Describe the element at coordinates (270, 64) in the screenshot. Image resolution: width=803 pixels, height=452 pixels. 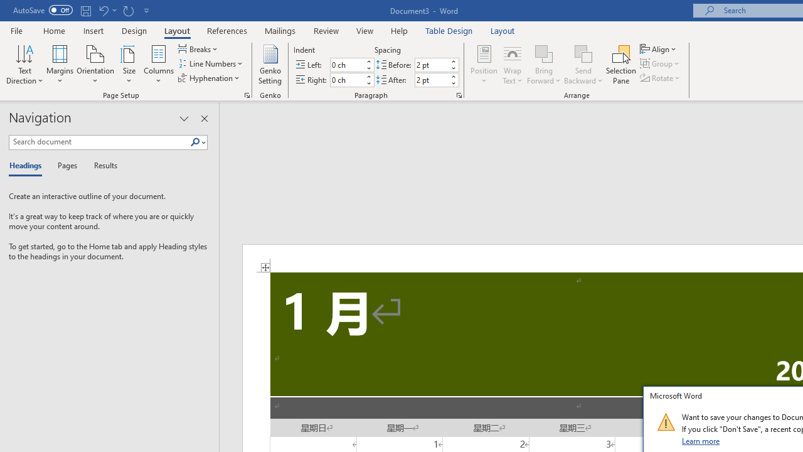
I see `Genko Setting...` at that location.